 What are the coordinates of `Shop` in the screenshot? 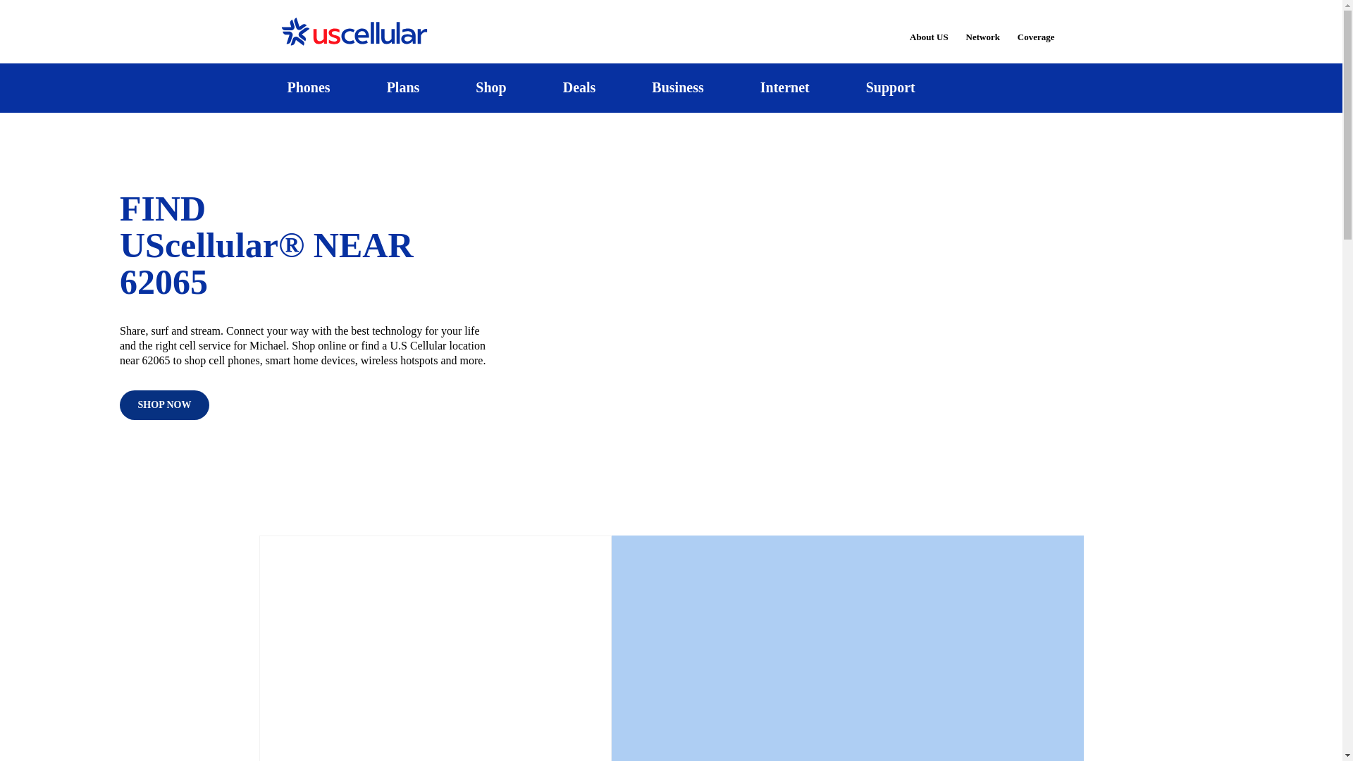 It's located at (490, 87).